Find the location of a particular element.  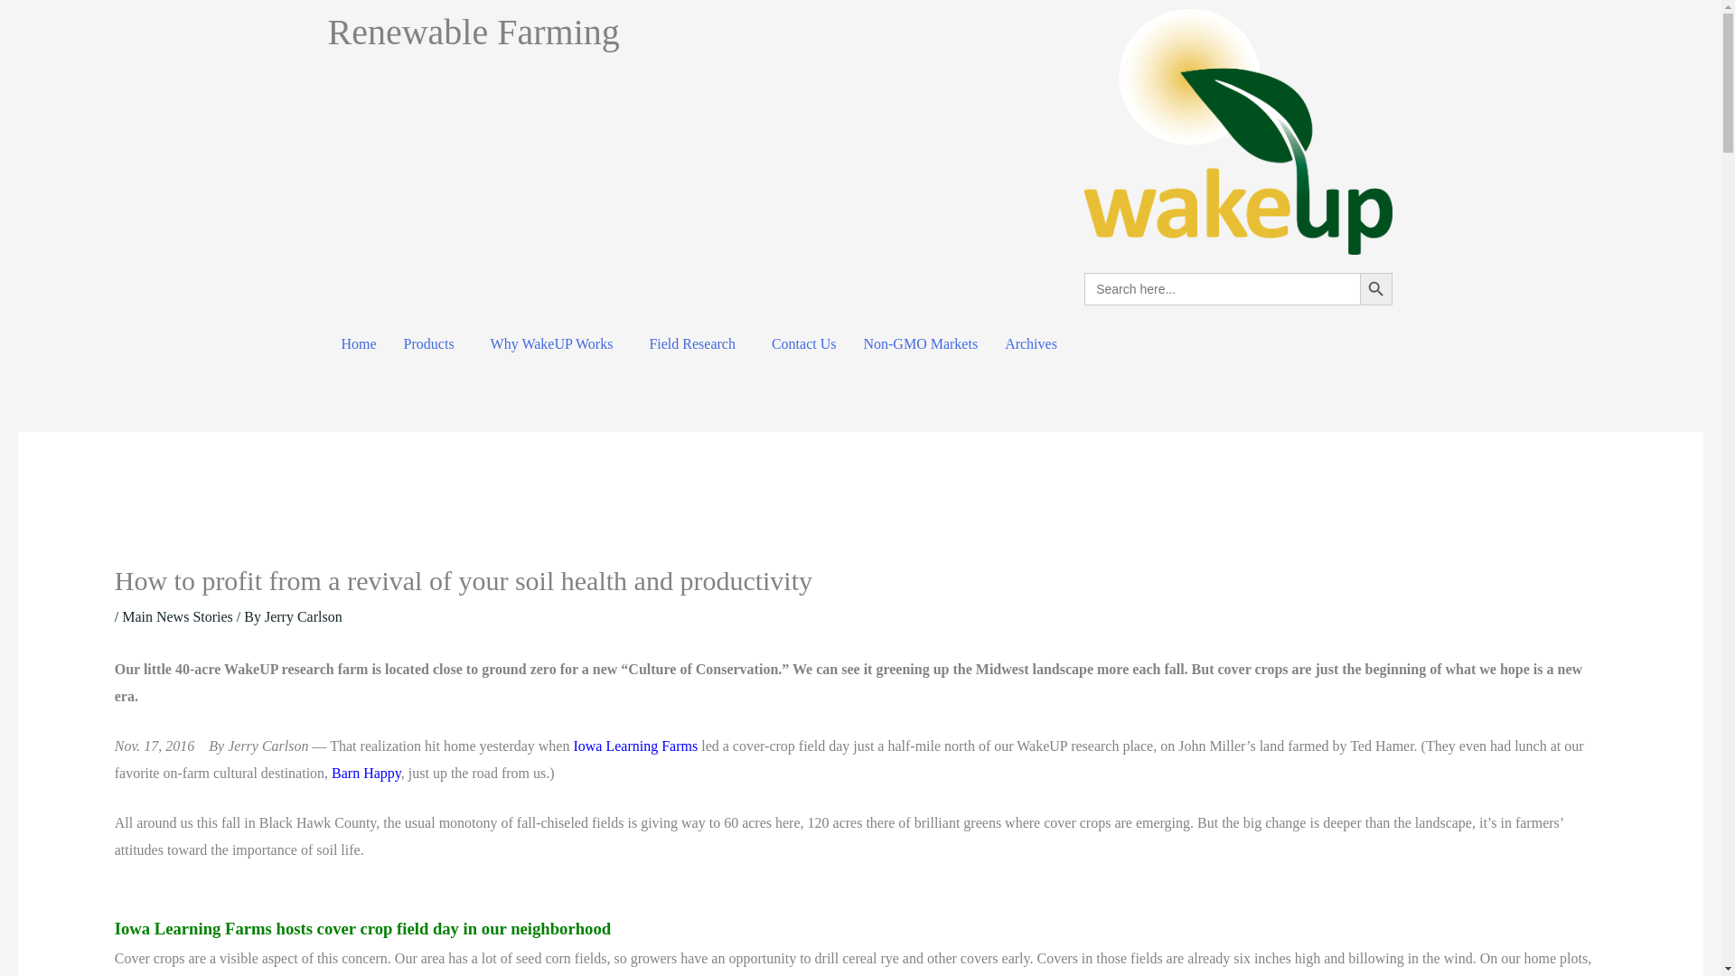

Search Button is located at coordinates (1376, 289).